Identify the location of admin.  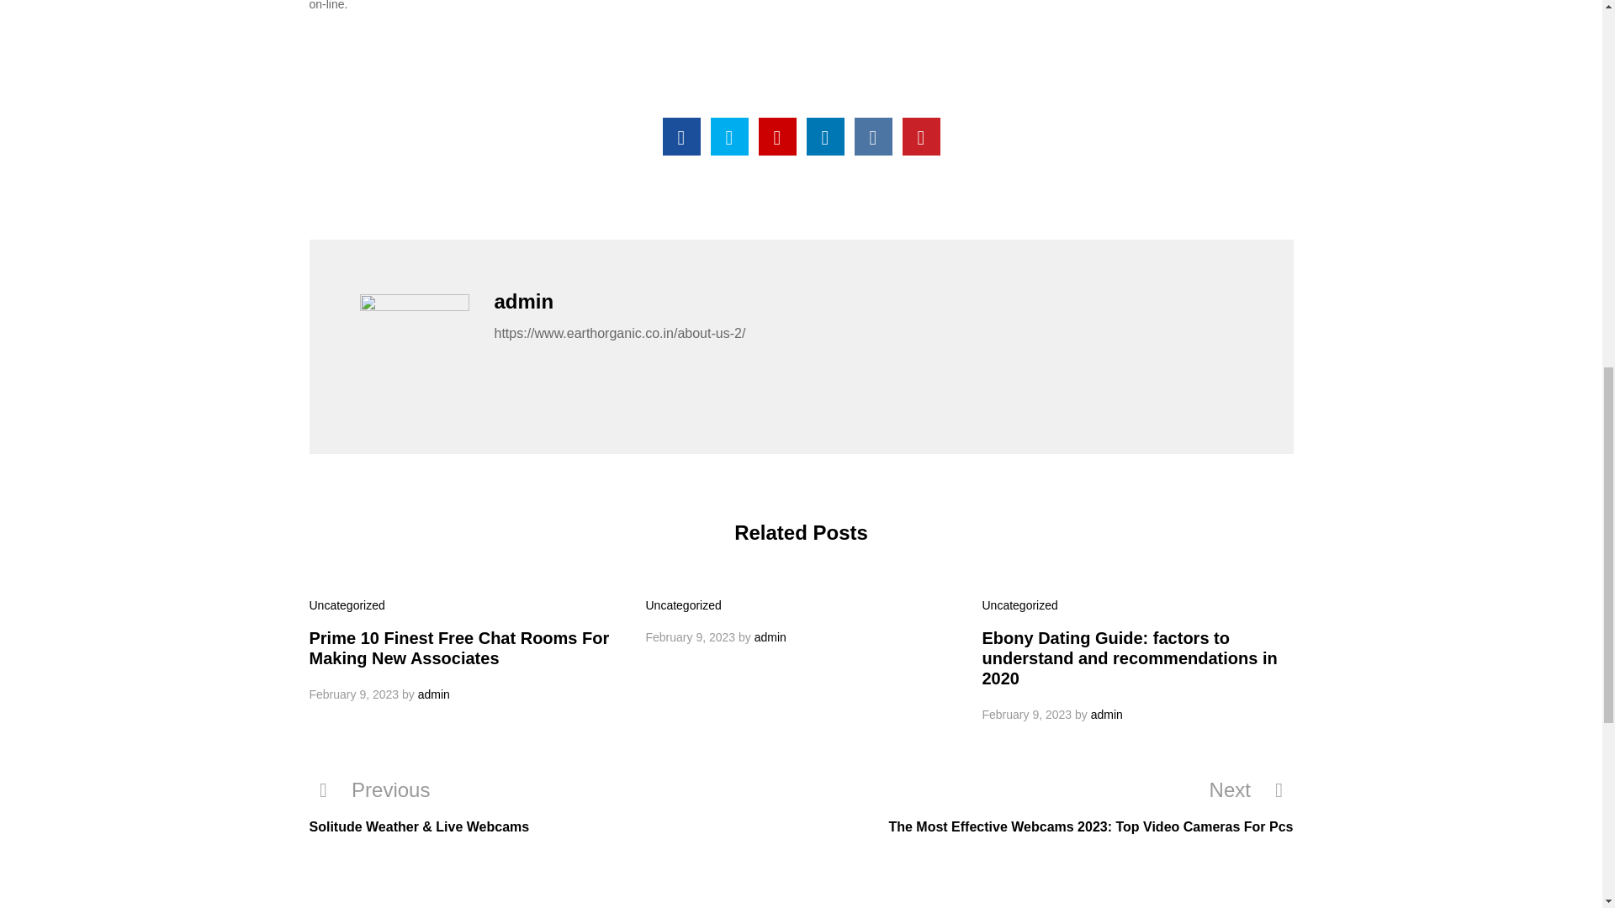
(770, 636).